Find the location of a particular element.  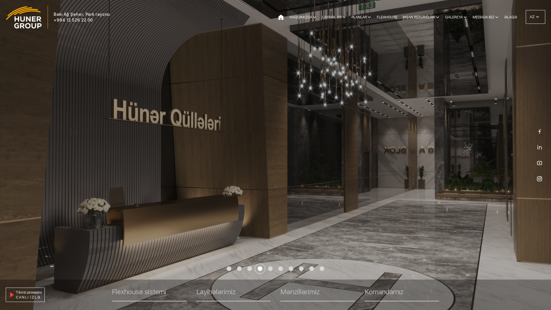

QALEREYA is located at coordinates (456, 17).